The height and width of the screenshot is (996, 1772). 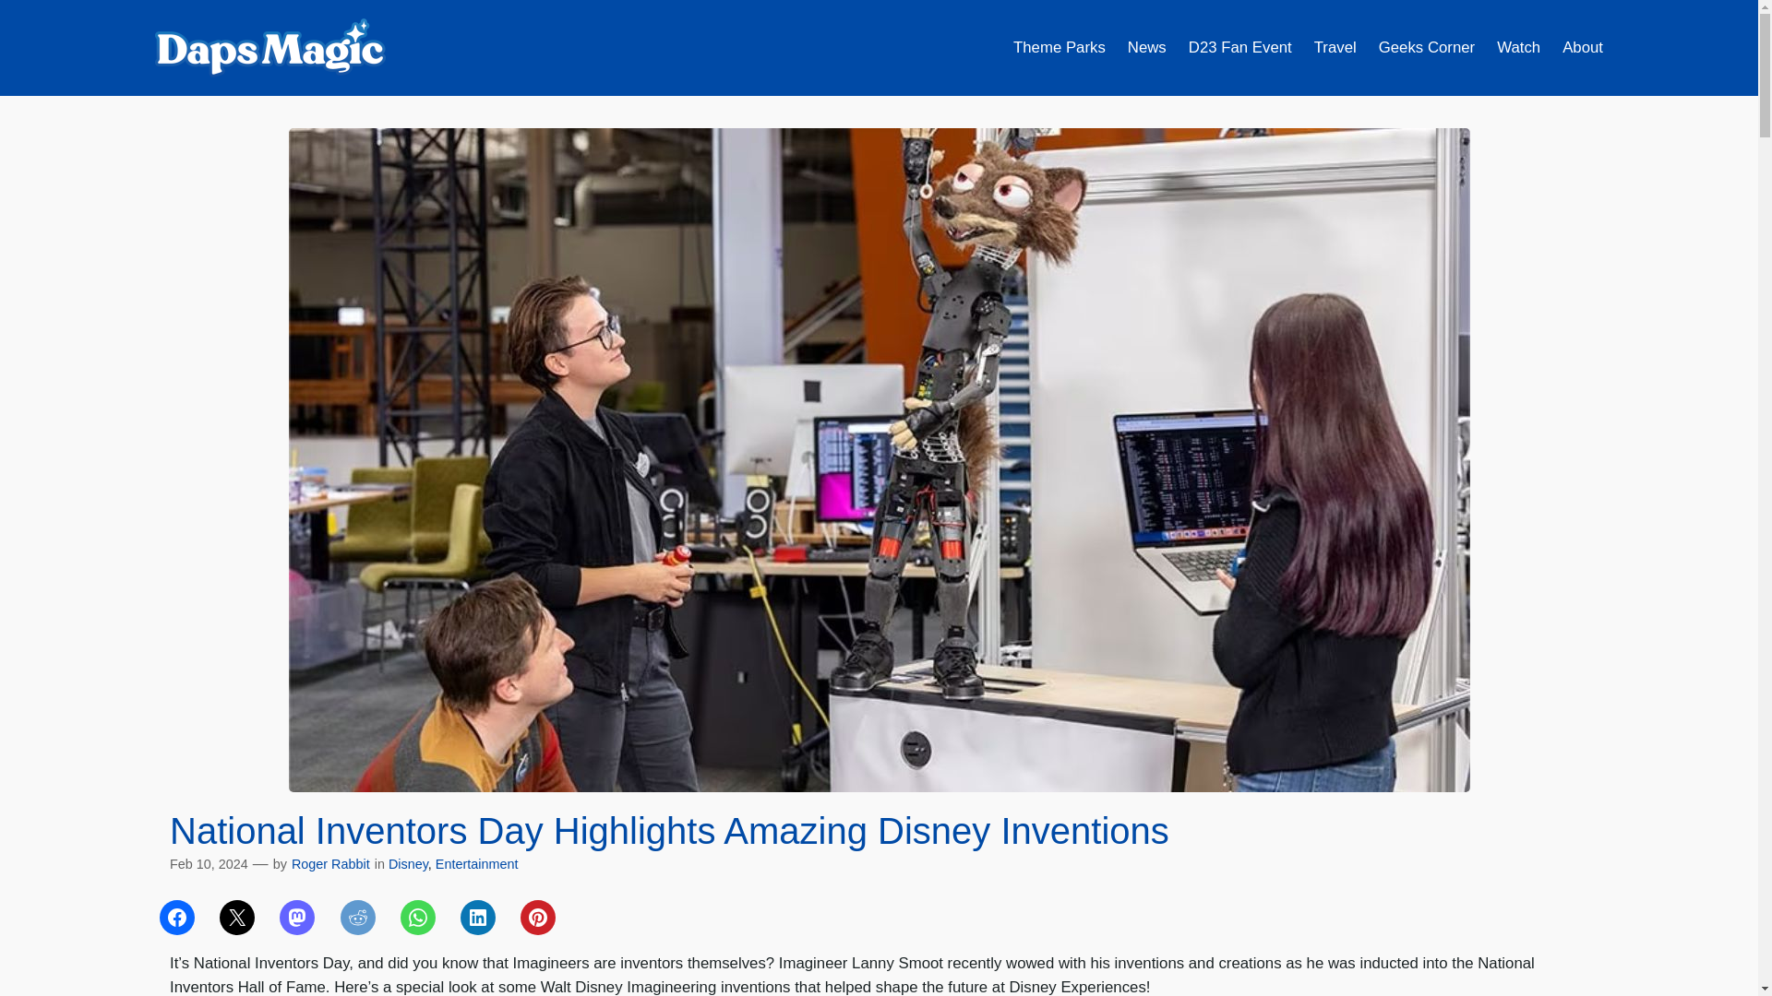 I want to click on Theme Parks, so click(x=1060, y=47).